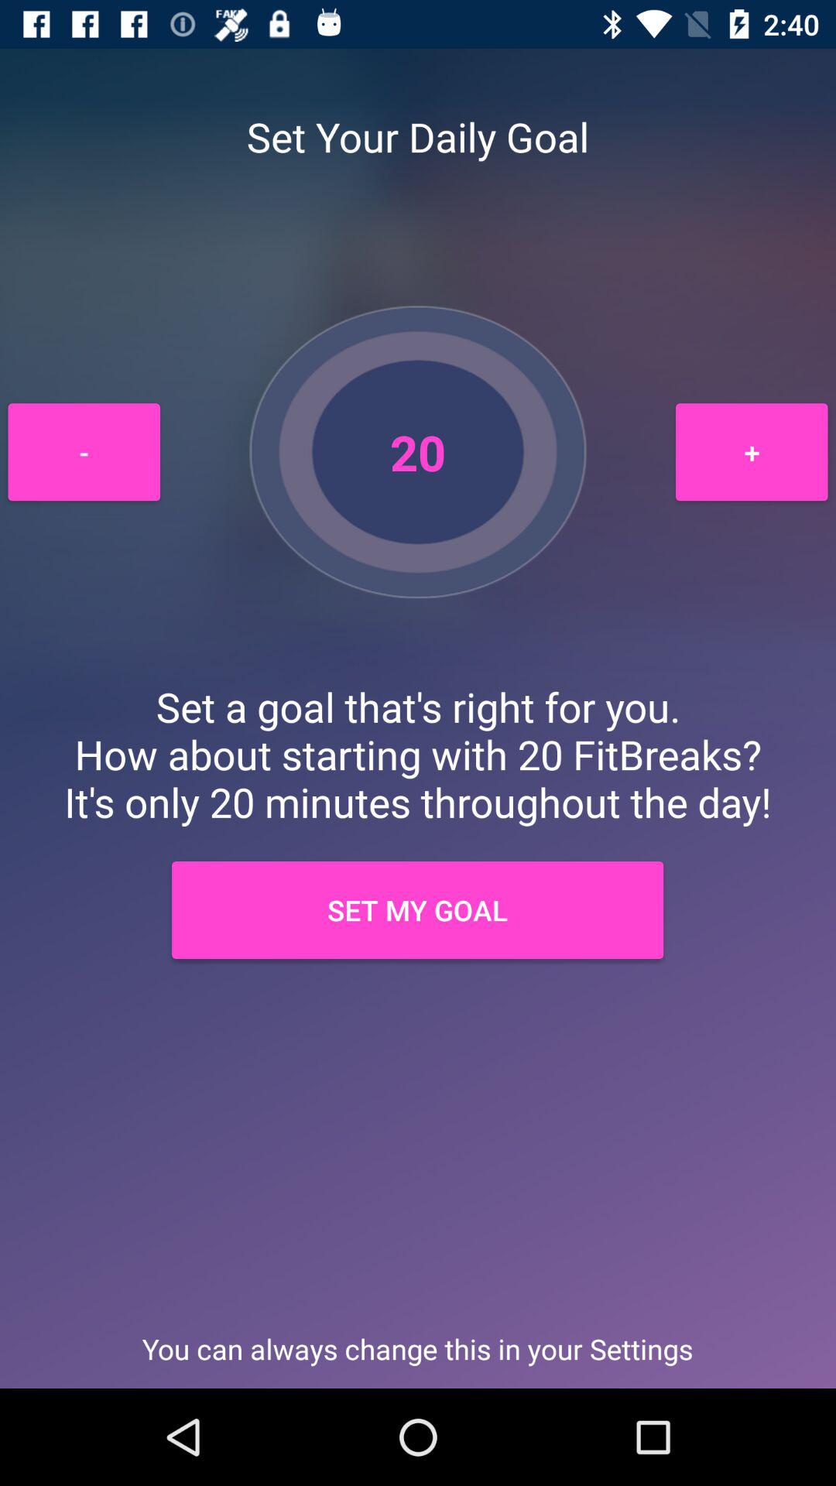 The image size is (836, 1486). What do you see at coordinates (84, 452) in the screenshot?
I see `press the icon above the set a goal item` at bounding box center [84, 452].